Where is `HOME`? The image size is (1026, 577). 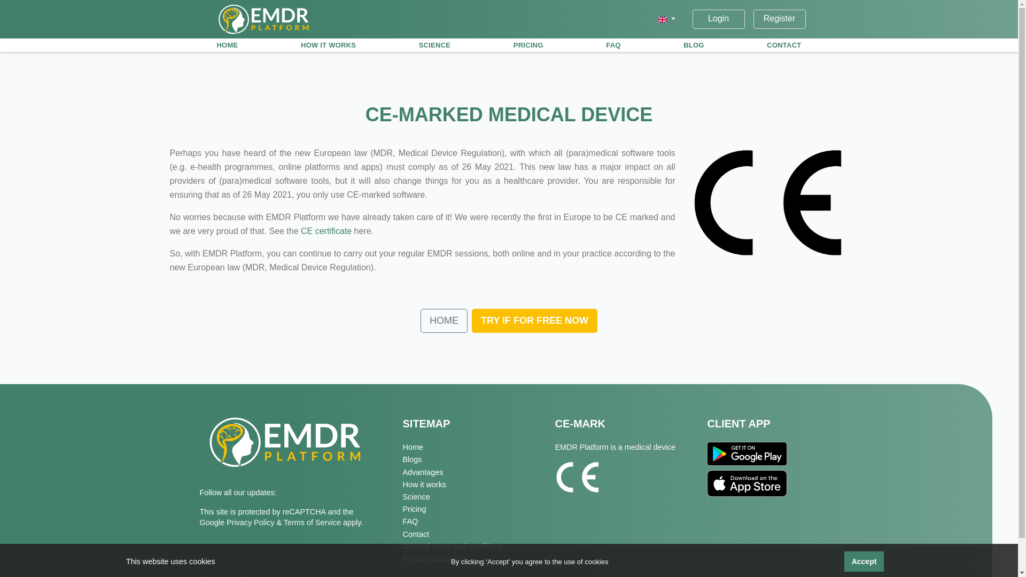 HOME is located at coordinates (444, 321).